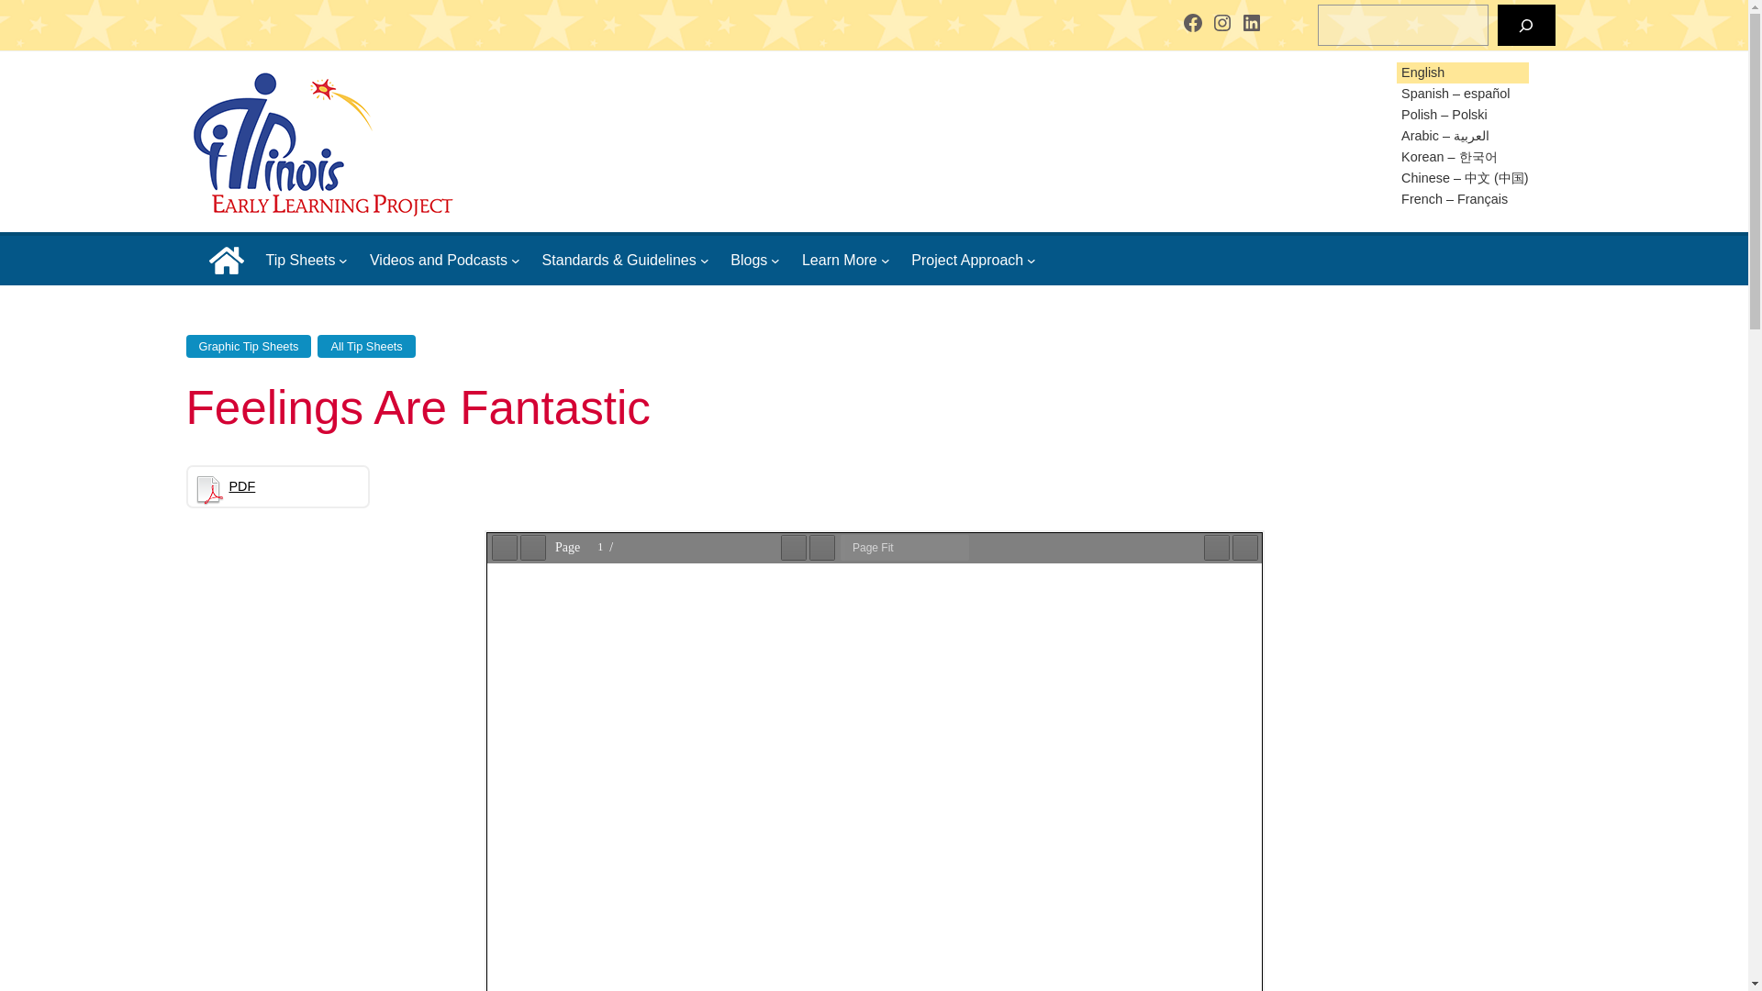  I want to click on Instagram, so click(1222, 22).